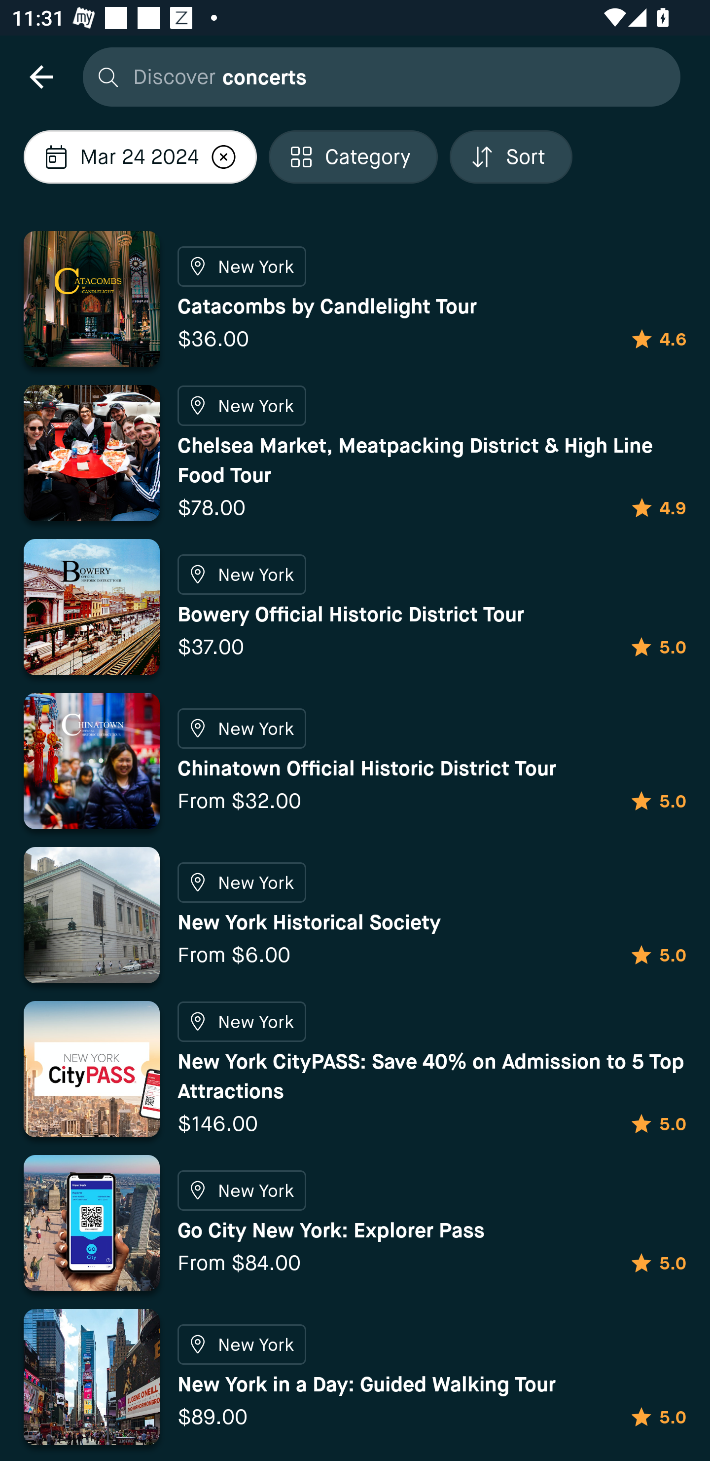 This screenshot has height=1461, width=710. I want to click on Discover concerts, so click(377, 76).